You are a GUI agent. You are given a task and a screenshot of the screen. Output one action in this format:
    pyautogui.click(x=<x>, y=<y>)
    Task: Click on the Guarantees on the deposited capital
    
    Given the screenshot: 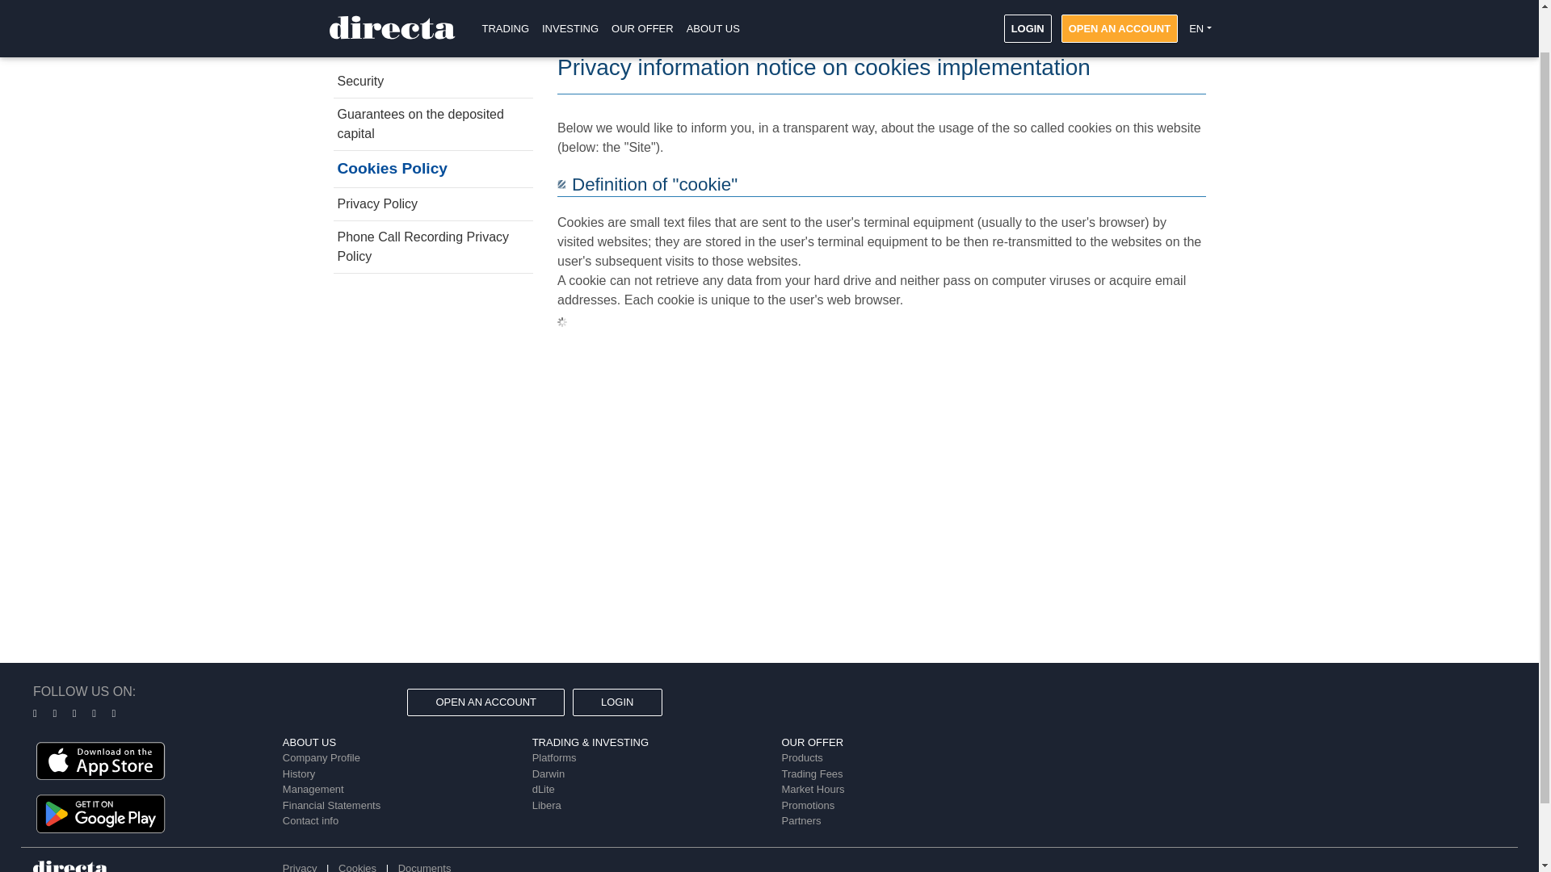 What is the action you would take?
    pyautogui.click(x=433, y=124)
    